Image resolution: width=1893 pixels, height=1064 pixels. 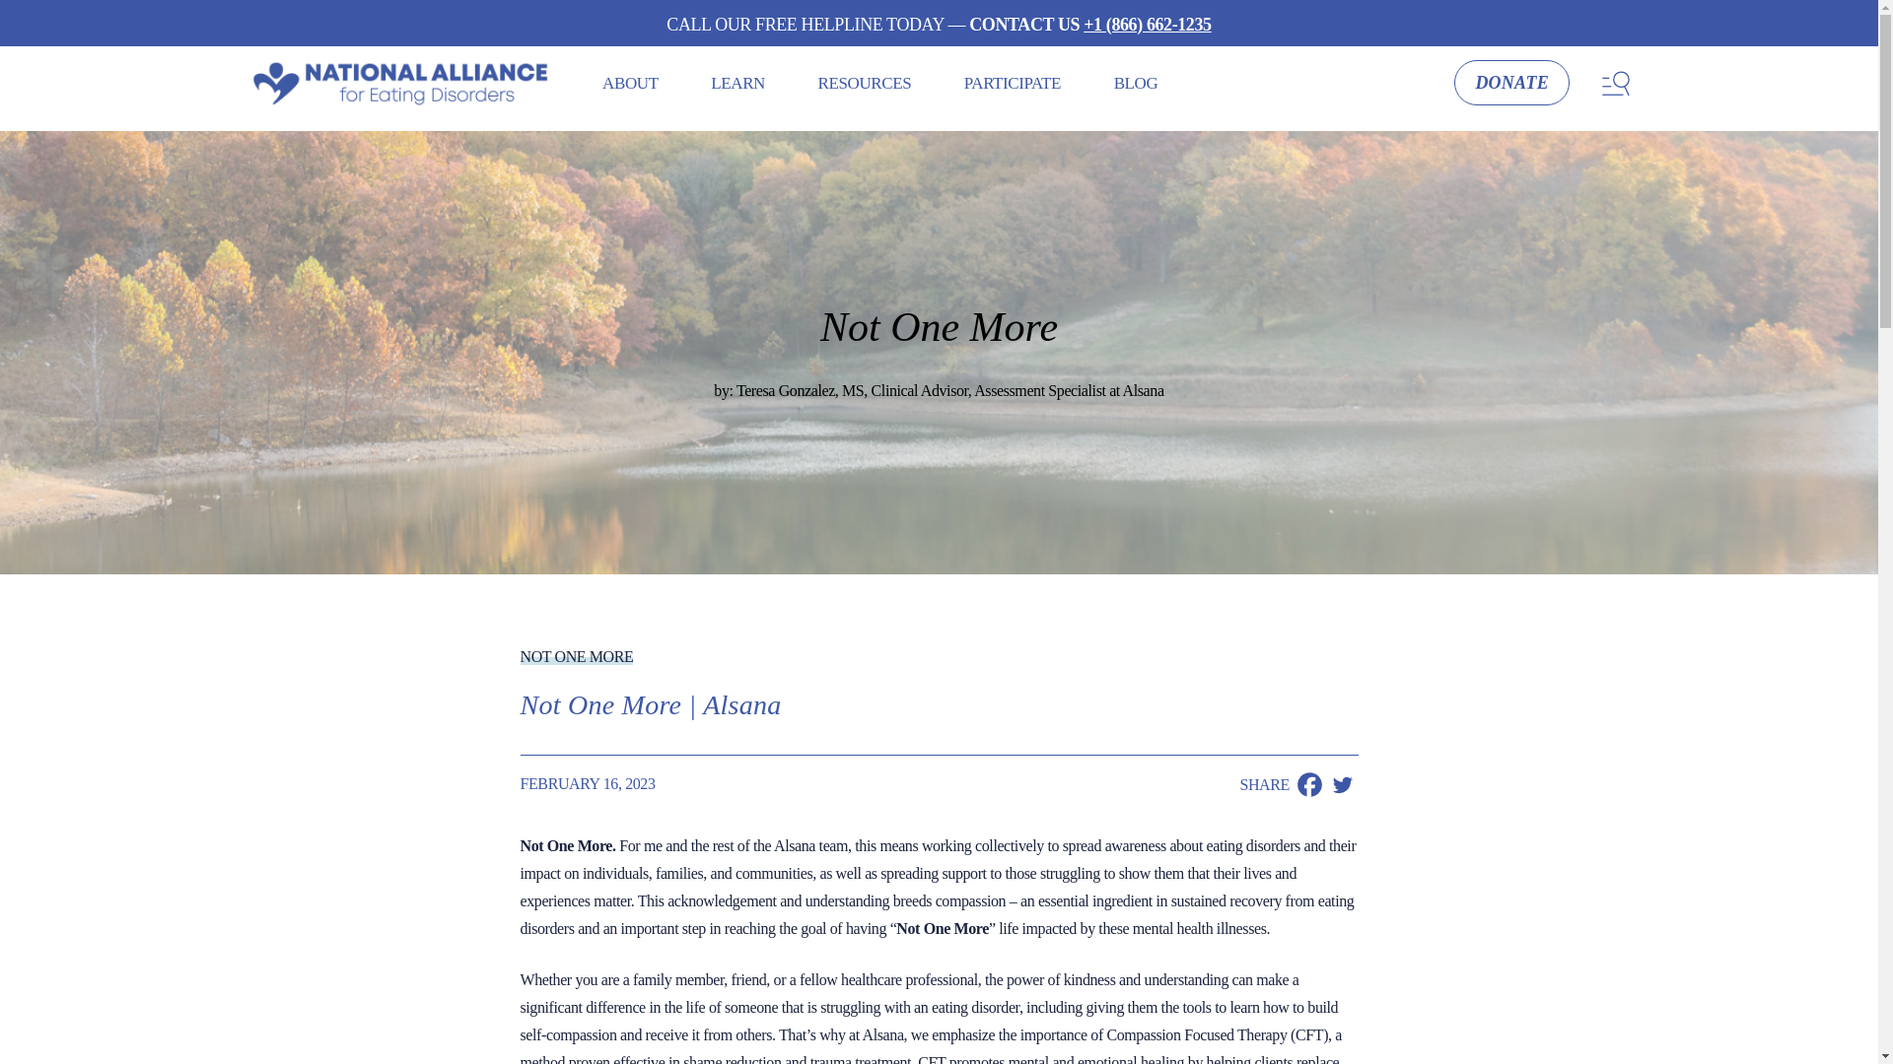 I want to click on DONATE, so click(x=1510, y=82).